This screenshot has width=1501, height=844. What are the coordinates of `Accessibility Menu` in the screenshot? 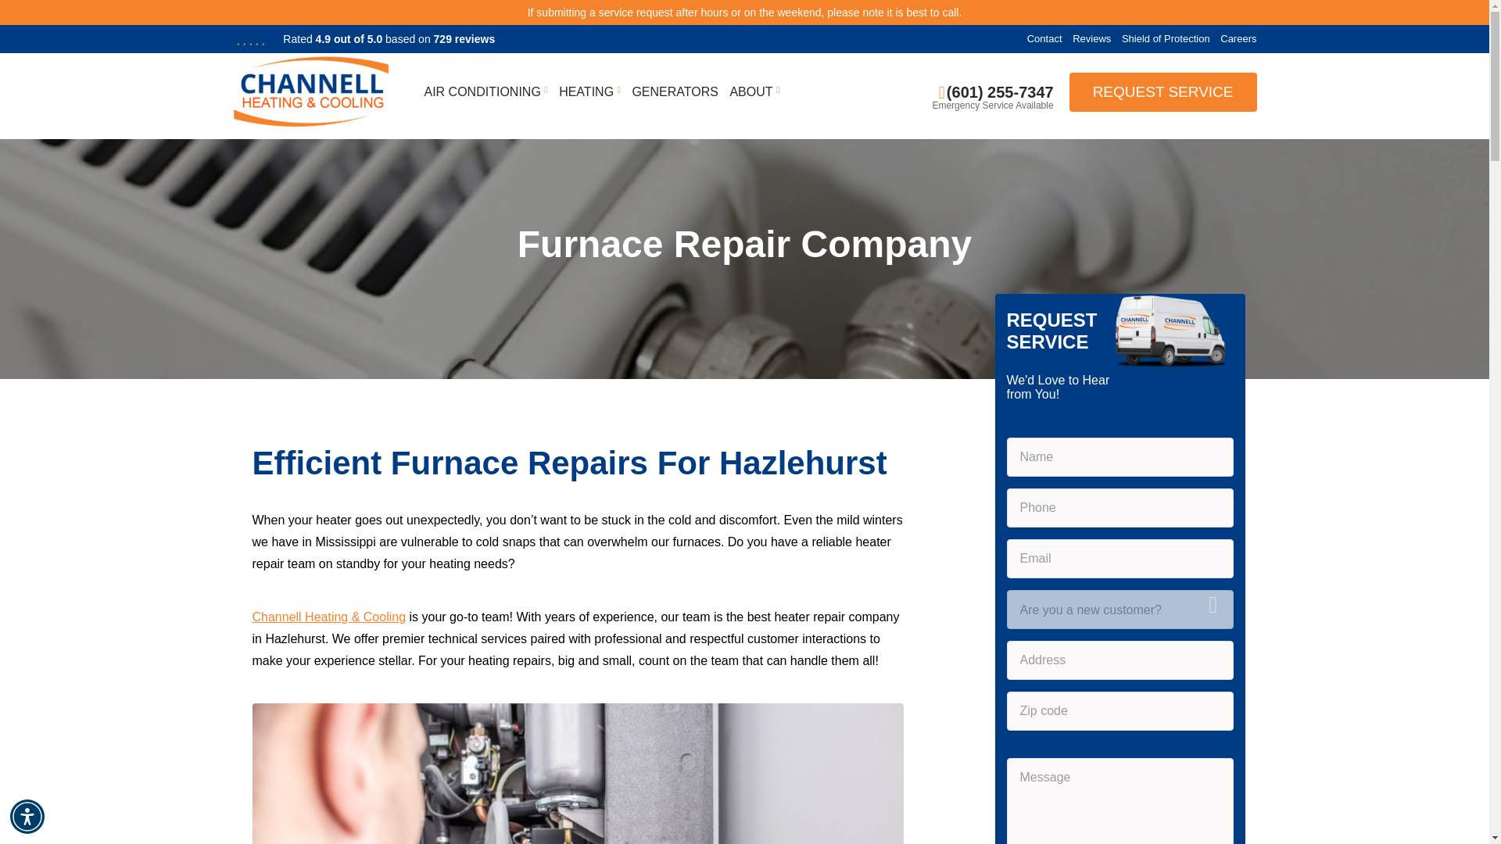 It's located at (27, 816).